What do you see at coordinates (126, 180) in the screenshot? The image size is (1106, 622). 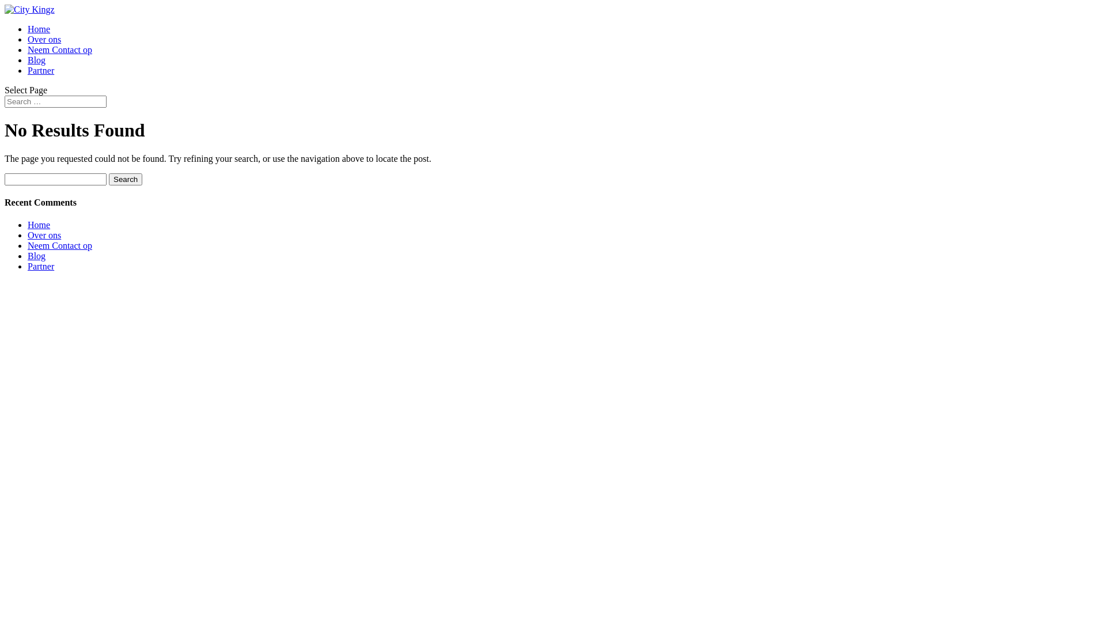 I see `Search` at bounding box center [126, 180].